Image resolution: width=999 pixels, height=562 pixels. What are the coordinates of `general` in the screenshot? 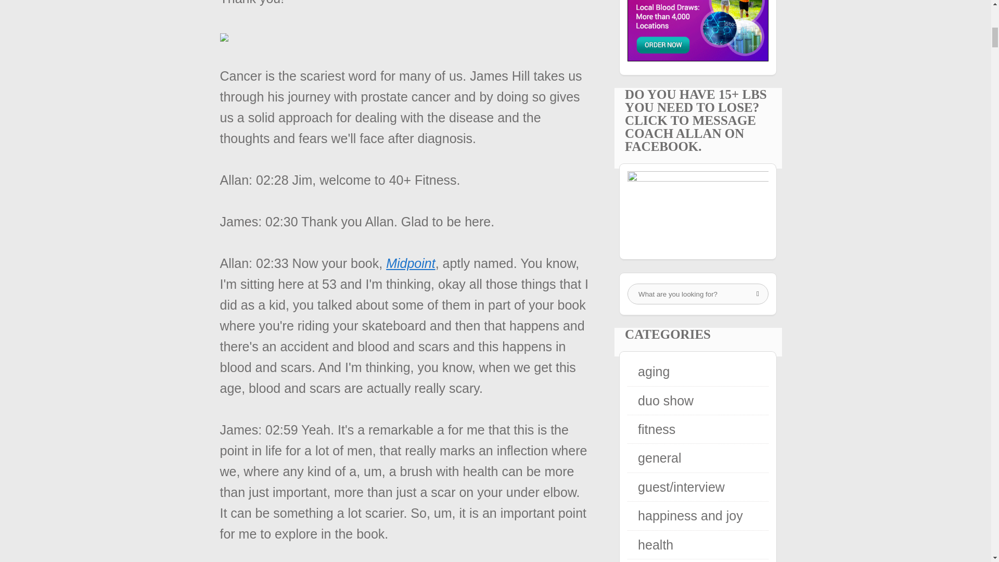 It's located at (660, 458).